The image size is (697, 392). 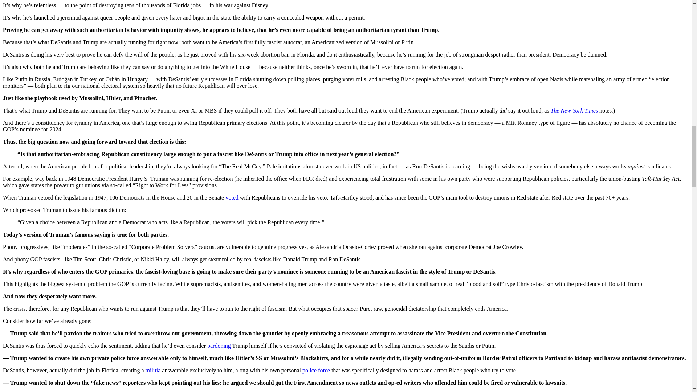 I want to click on The New York Times, so click(x=574, y=110).